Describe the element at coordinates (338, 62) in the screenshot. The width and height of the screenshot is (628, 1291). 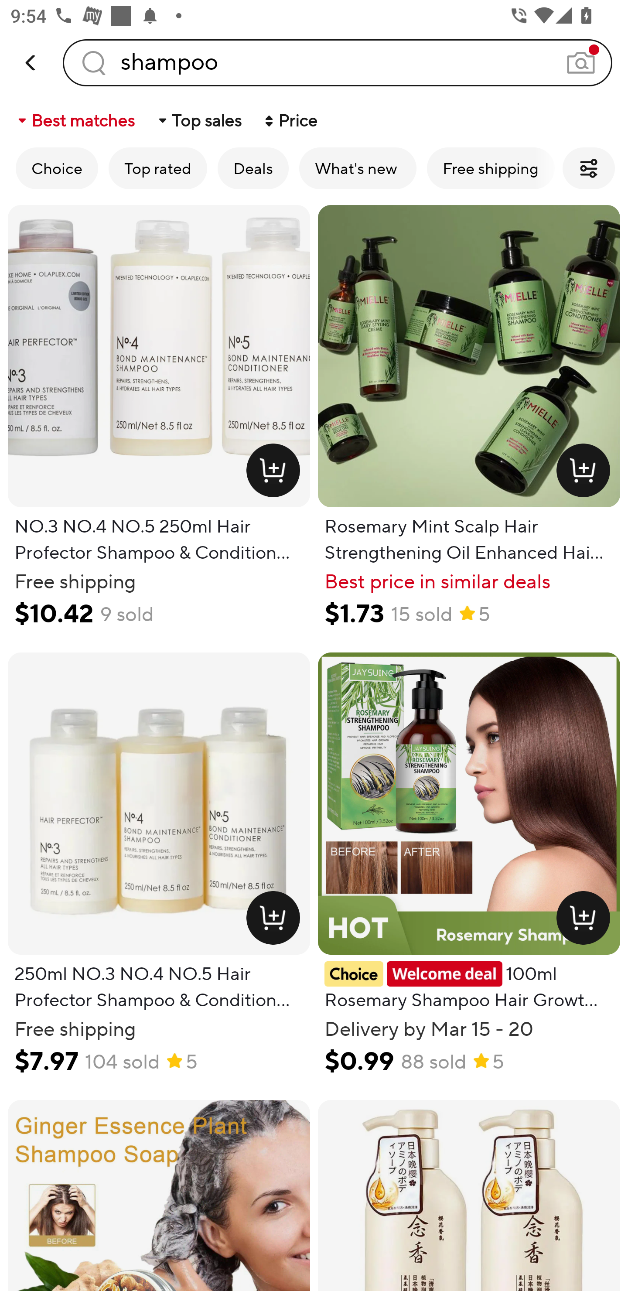
I see `shampoo Search query` at that location.